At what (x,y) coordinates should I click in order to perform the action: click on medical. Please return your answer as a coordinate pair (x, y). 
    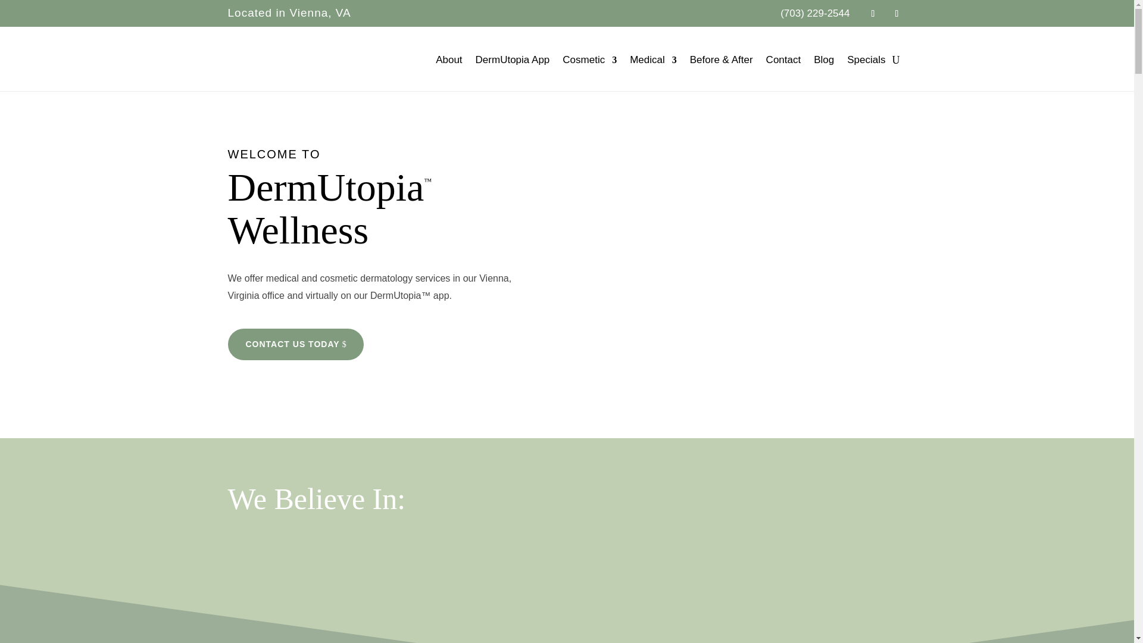
    Looking at the image, I should click on (282, 279).